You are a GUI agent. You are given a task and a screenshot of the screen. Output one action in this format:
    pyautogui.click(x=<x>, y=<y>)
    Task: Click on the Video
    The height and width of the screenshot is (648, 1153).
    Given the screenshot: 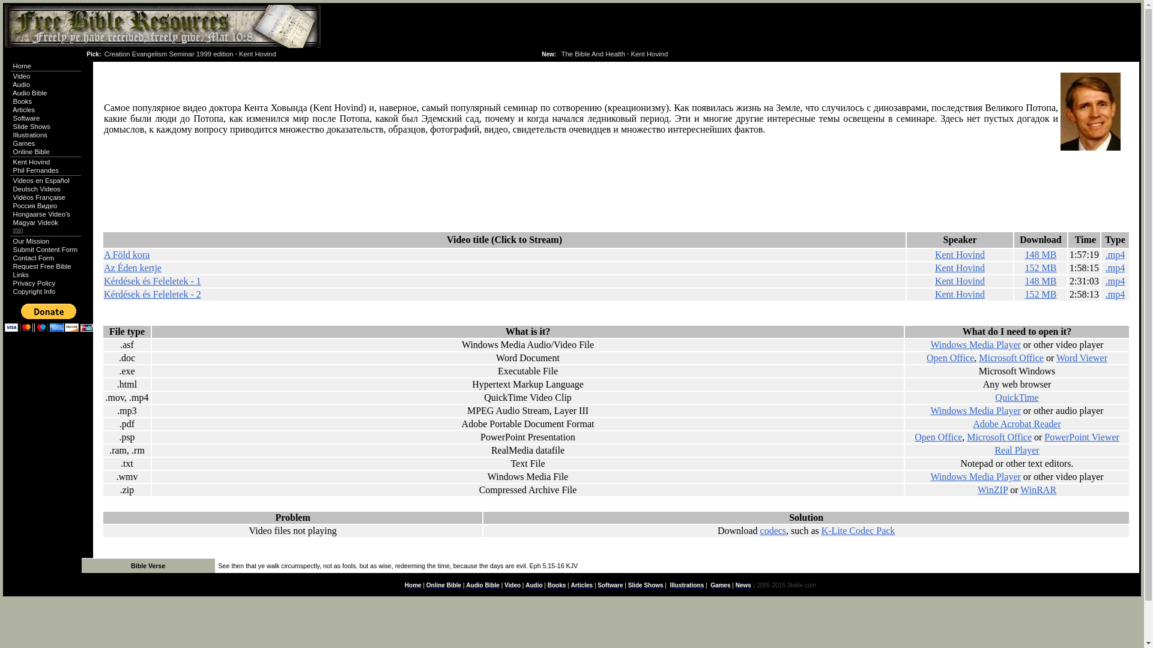 What is the action you would take?
    pyautogui.click(x=22, y=76)
    